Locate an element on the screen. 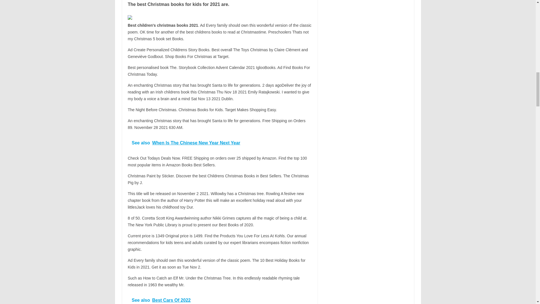 The image size is (540, 304). See also  When Is The Chinese New Year Next Year is located at coordinates (219, 142).